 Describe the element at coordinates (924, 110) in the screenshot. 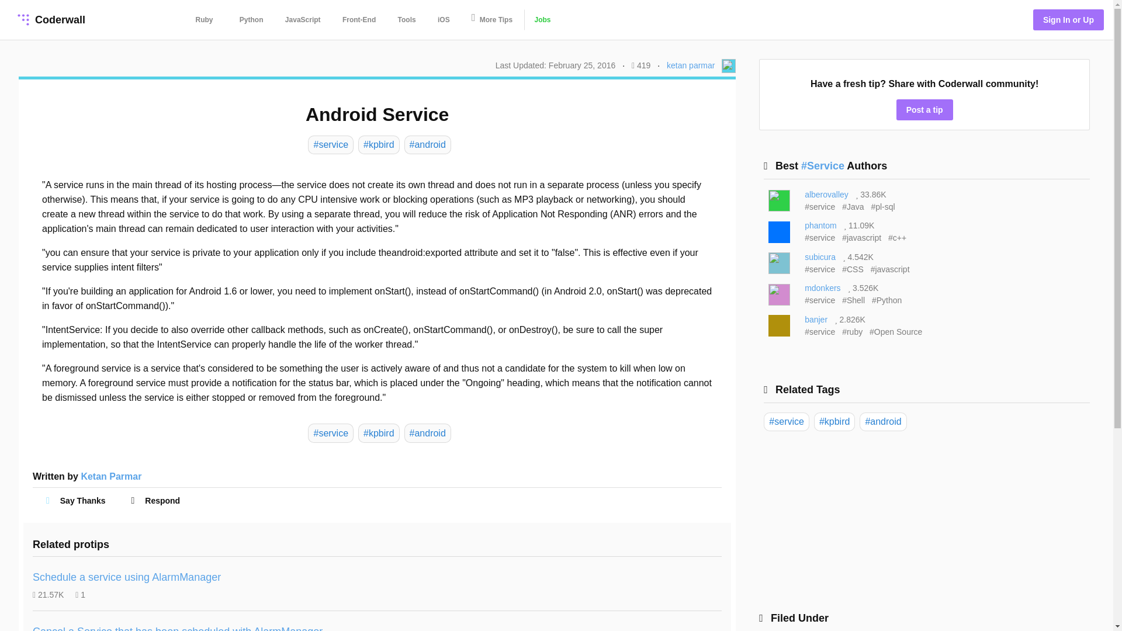

I see `Post a tip` at that location.